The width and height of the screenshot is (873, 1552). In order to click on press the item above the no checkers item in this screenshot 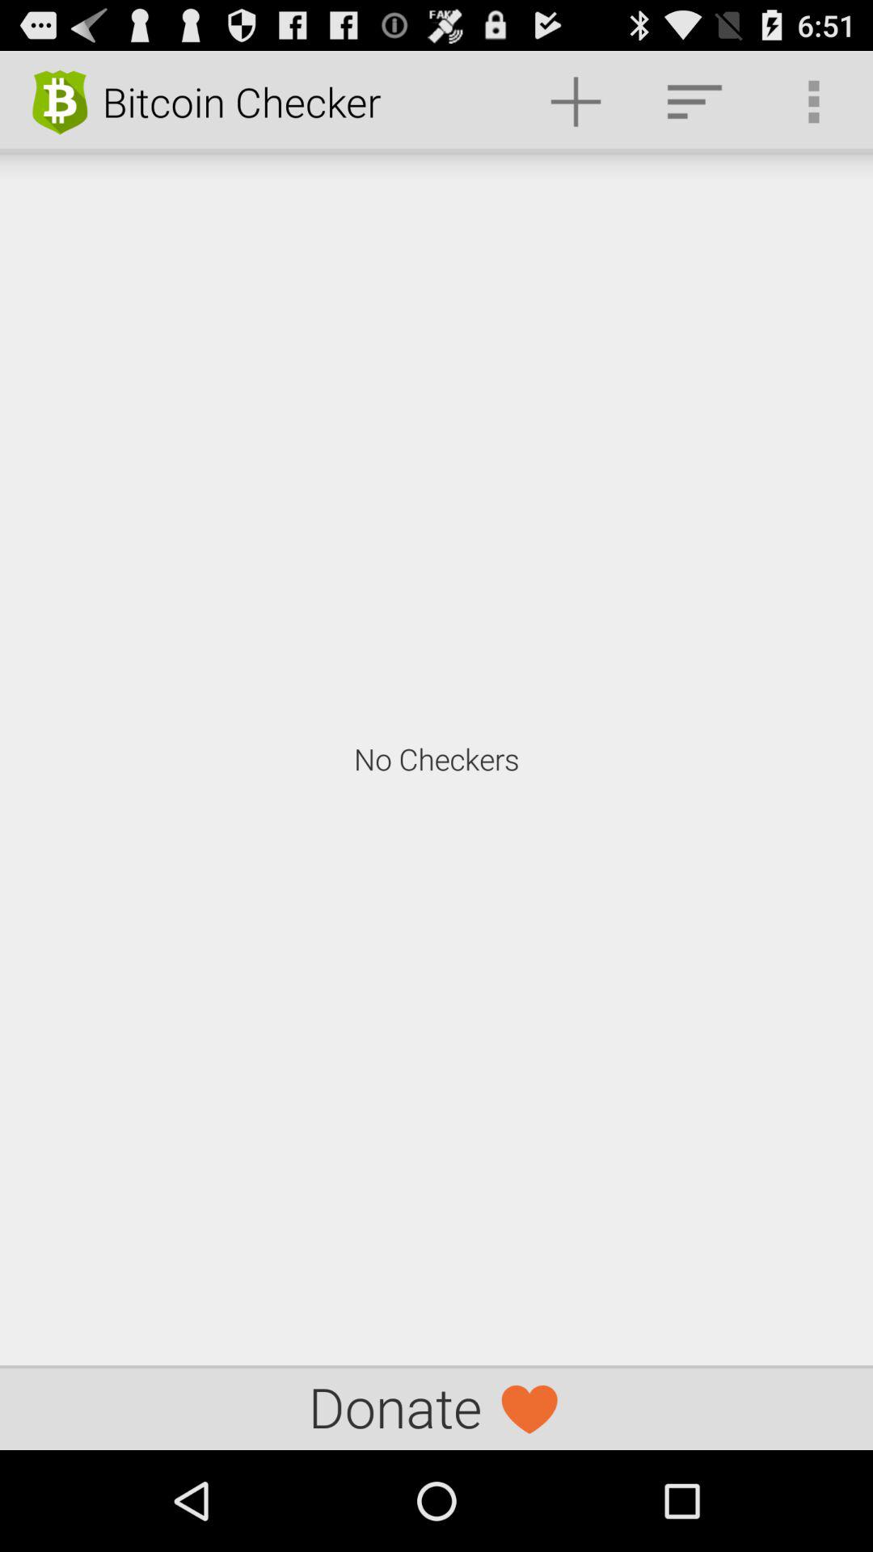, I will do `click(576, 102)`.